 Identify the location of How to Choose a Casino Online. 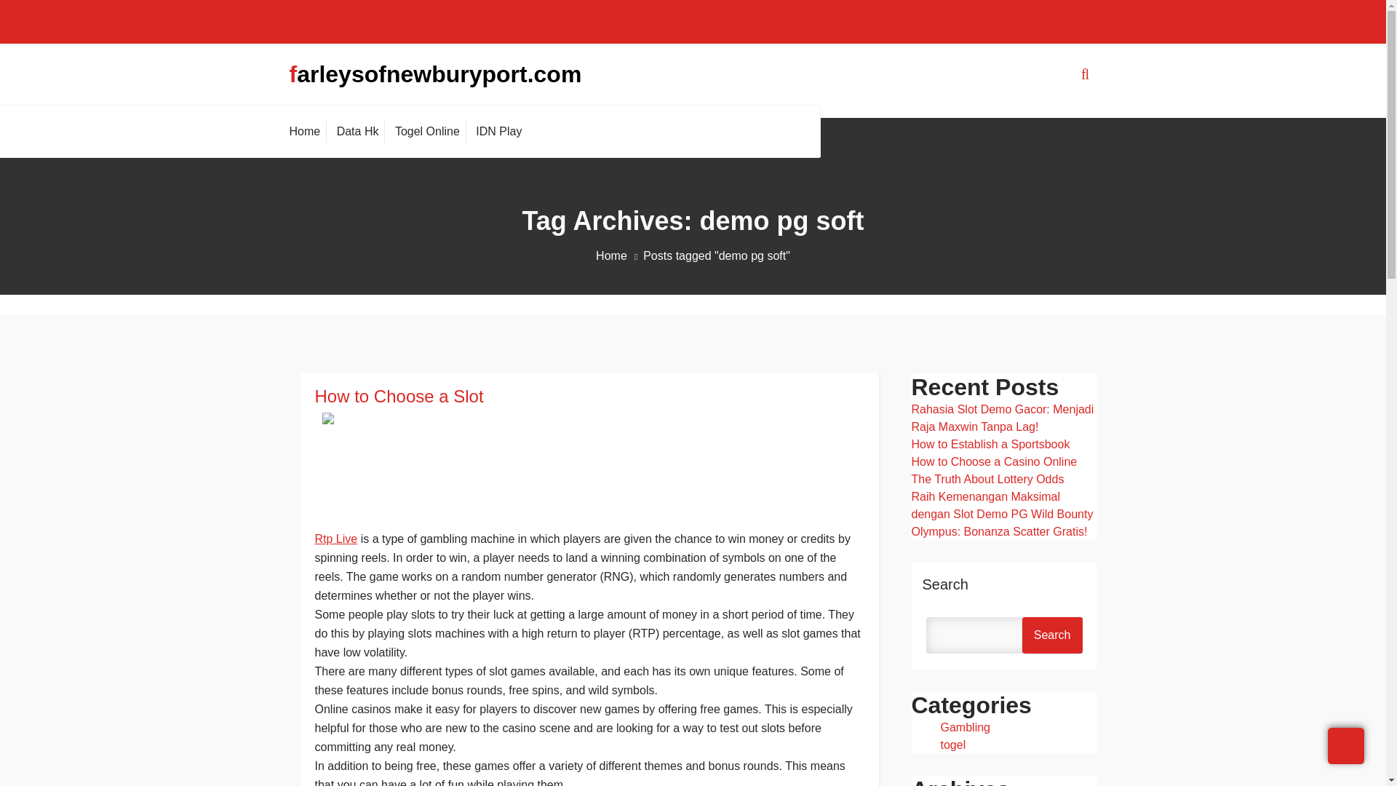
(994, 461).